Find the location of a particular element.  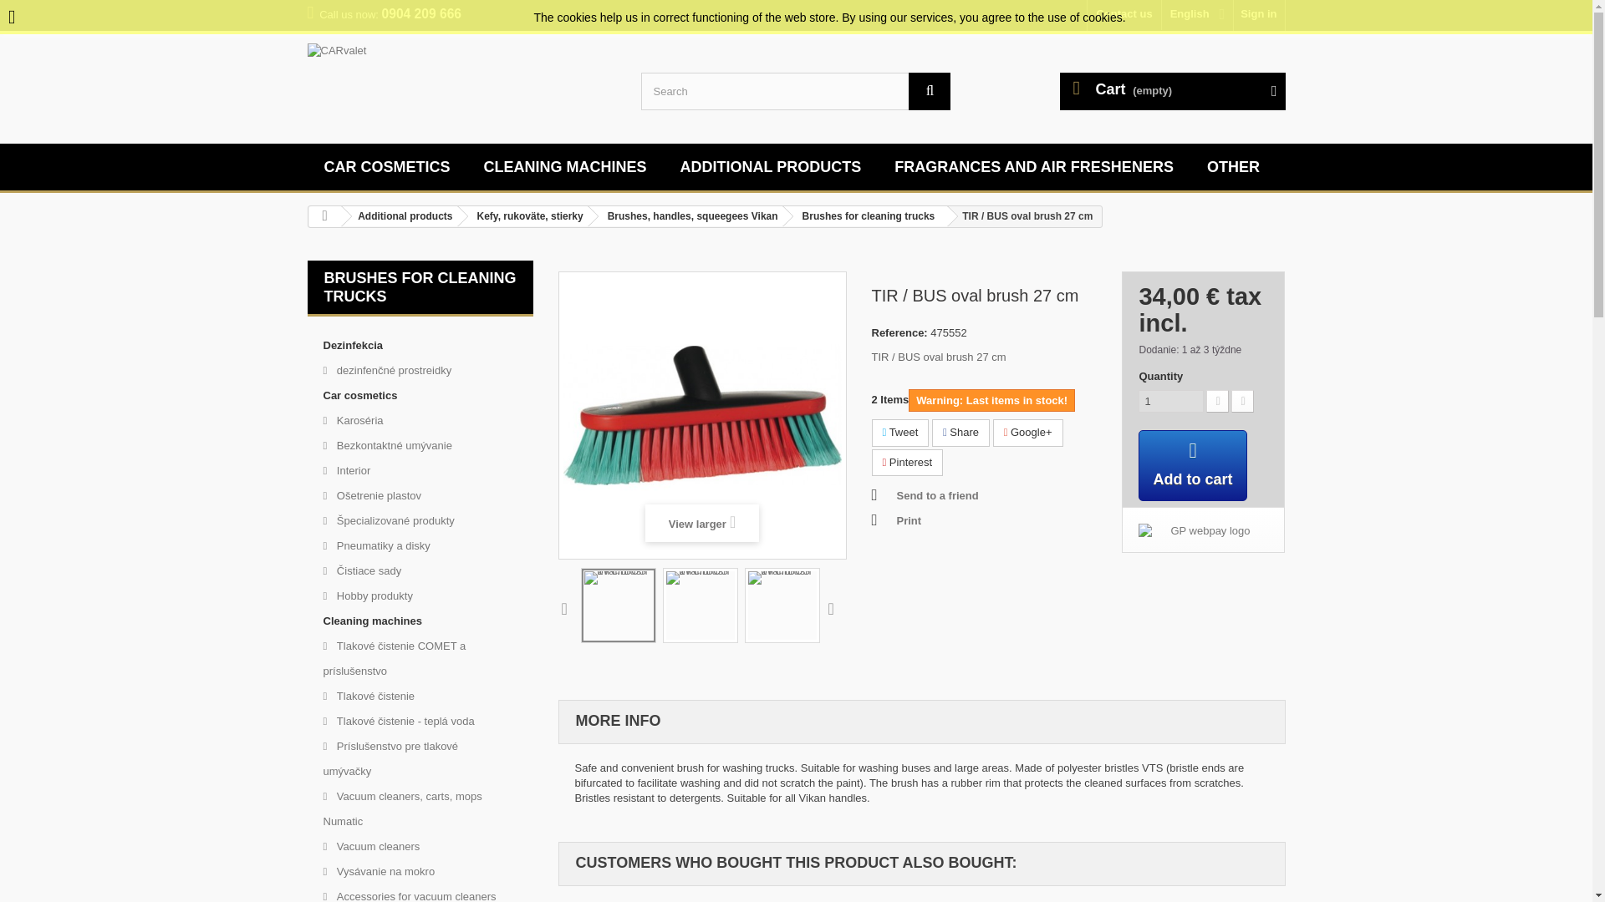

1 is located at coordinates (1170, 401).